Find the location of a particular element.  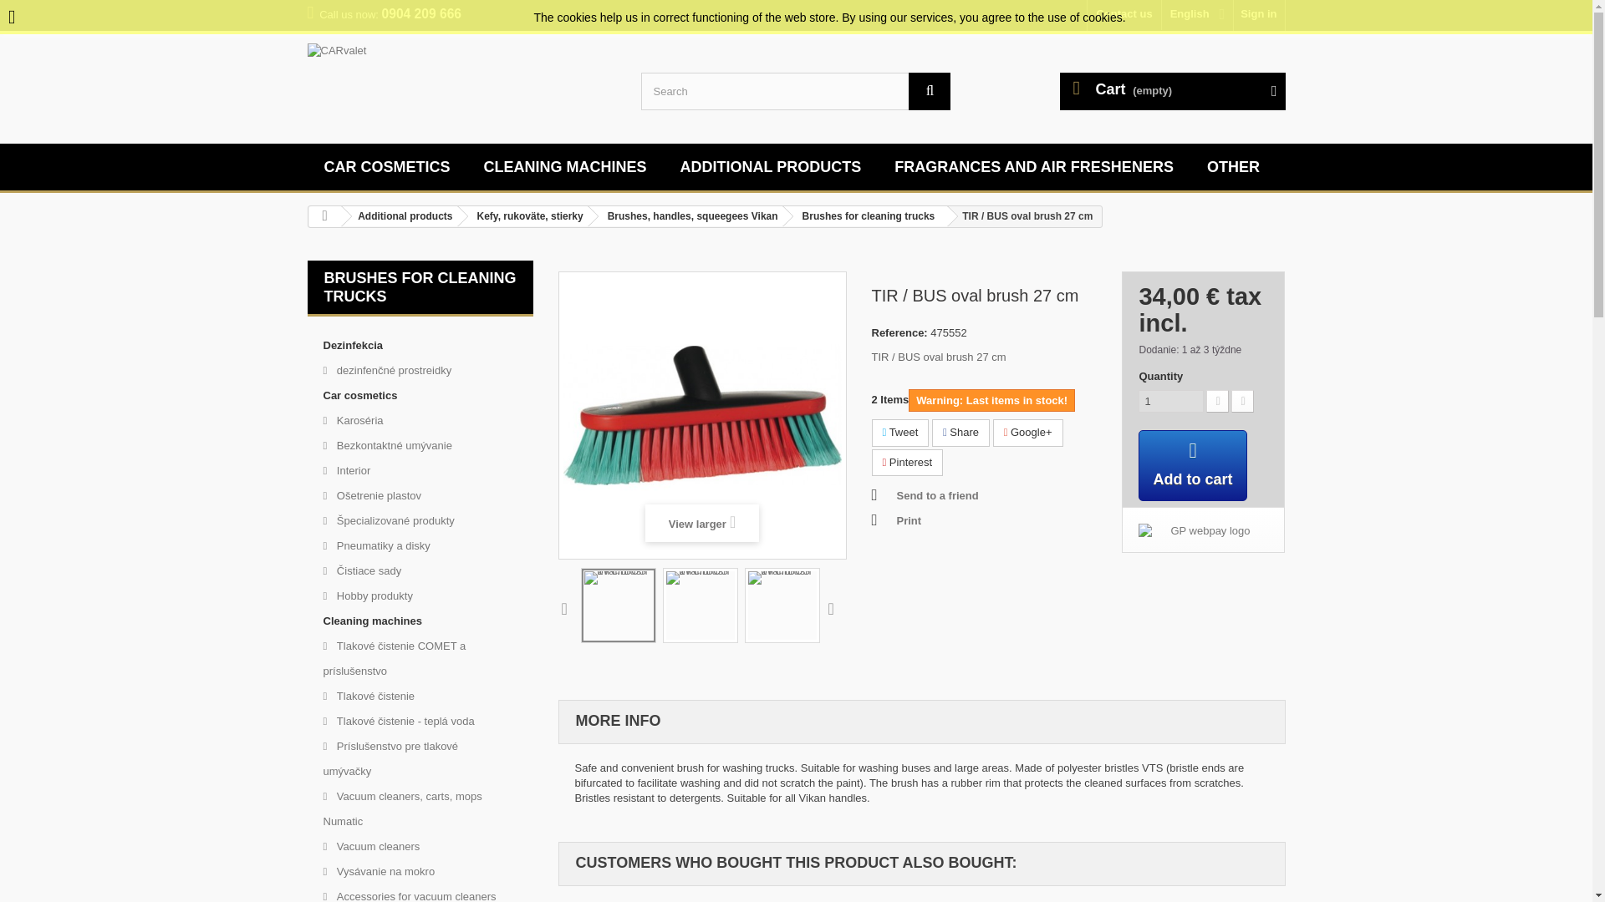

1 is located at coordinates (1170, 401).